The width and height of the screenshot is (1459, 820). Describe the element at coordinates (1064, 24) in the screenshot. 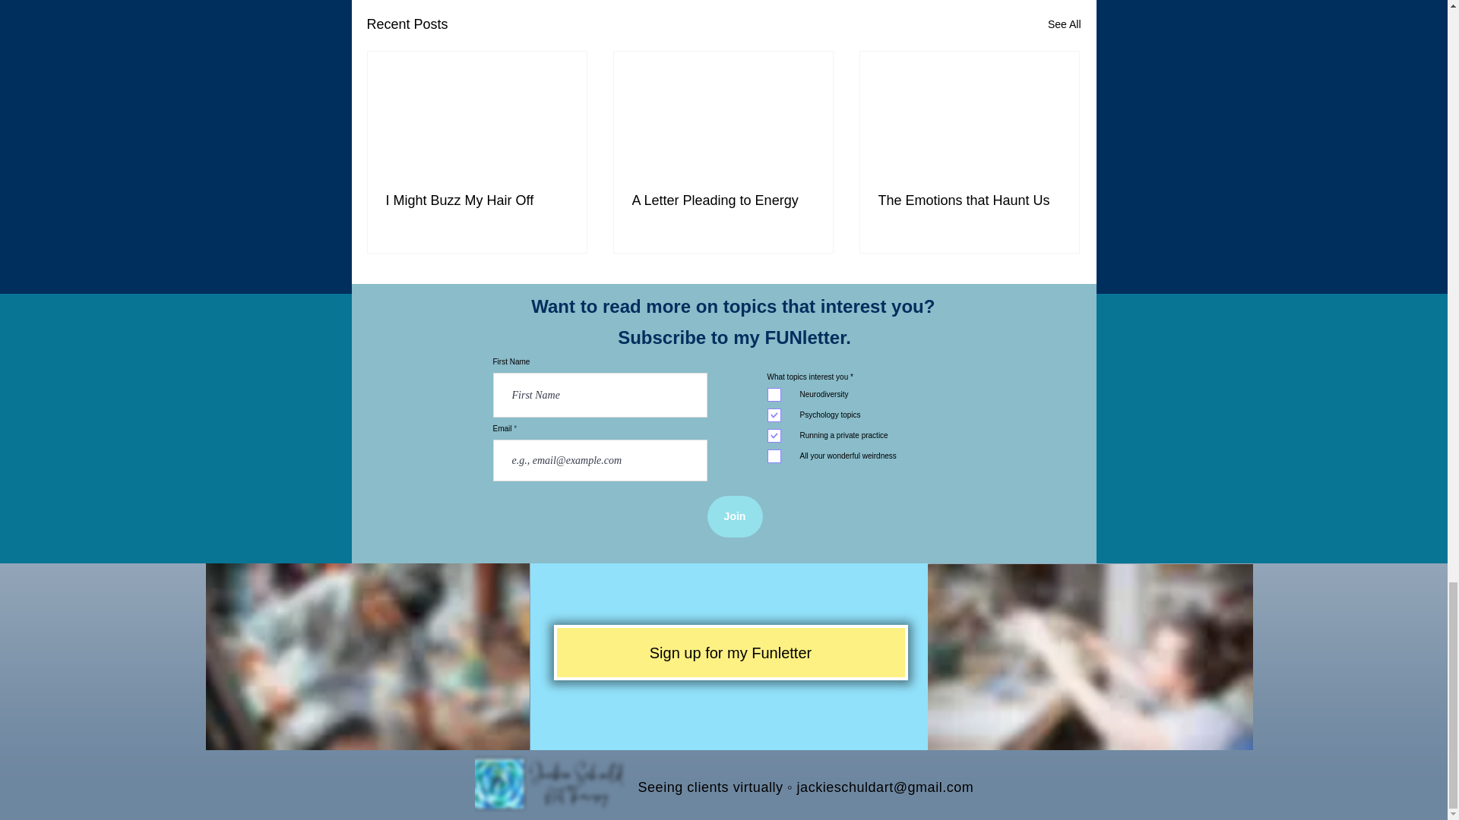

I see `See All` at that location.